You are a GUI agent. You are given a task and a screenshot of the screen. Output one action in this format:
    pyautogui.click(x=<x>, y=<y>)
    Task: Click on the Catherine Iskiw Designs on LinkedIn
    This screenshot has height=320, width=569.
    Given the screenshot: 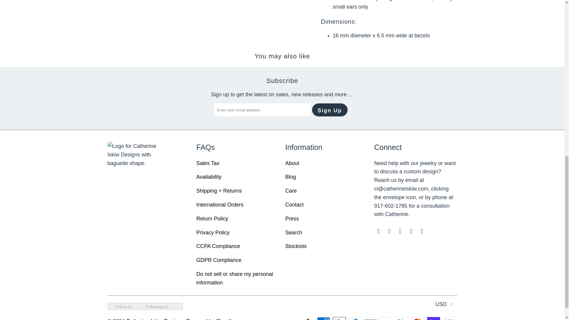 What is the action you would take?
    pyautogui.click(x=411, y=231)
    